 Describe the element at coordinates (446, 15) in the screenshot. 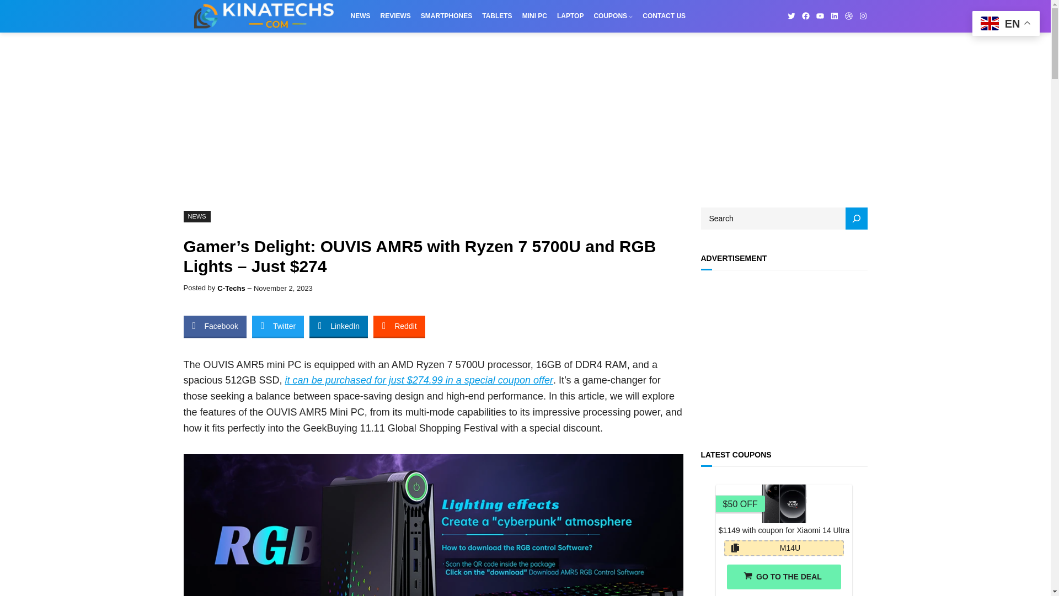

I see `SMARTPHONES` at that location.